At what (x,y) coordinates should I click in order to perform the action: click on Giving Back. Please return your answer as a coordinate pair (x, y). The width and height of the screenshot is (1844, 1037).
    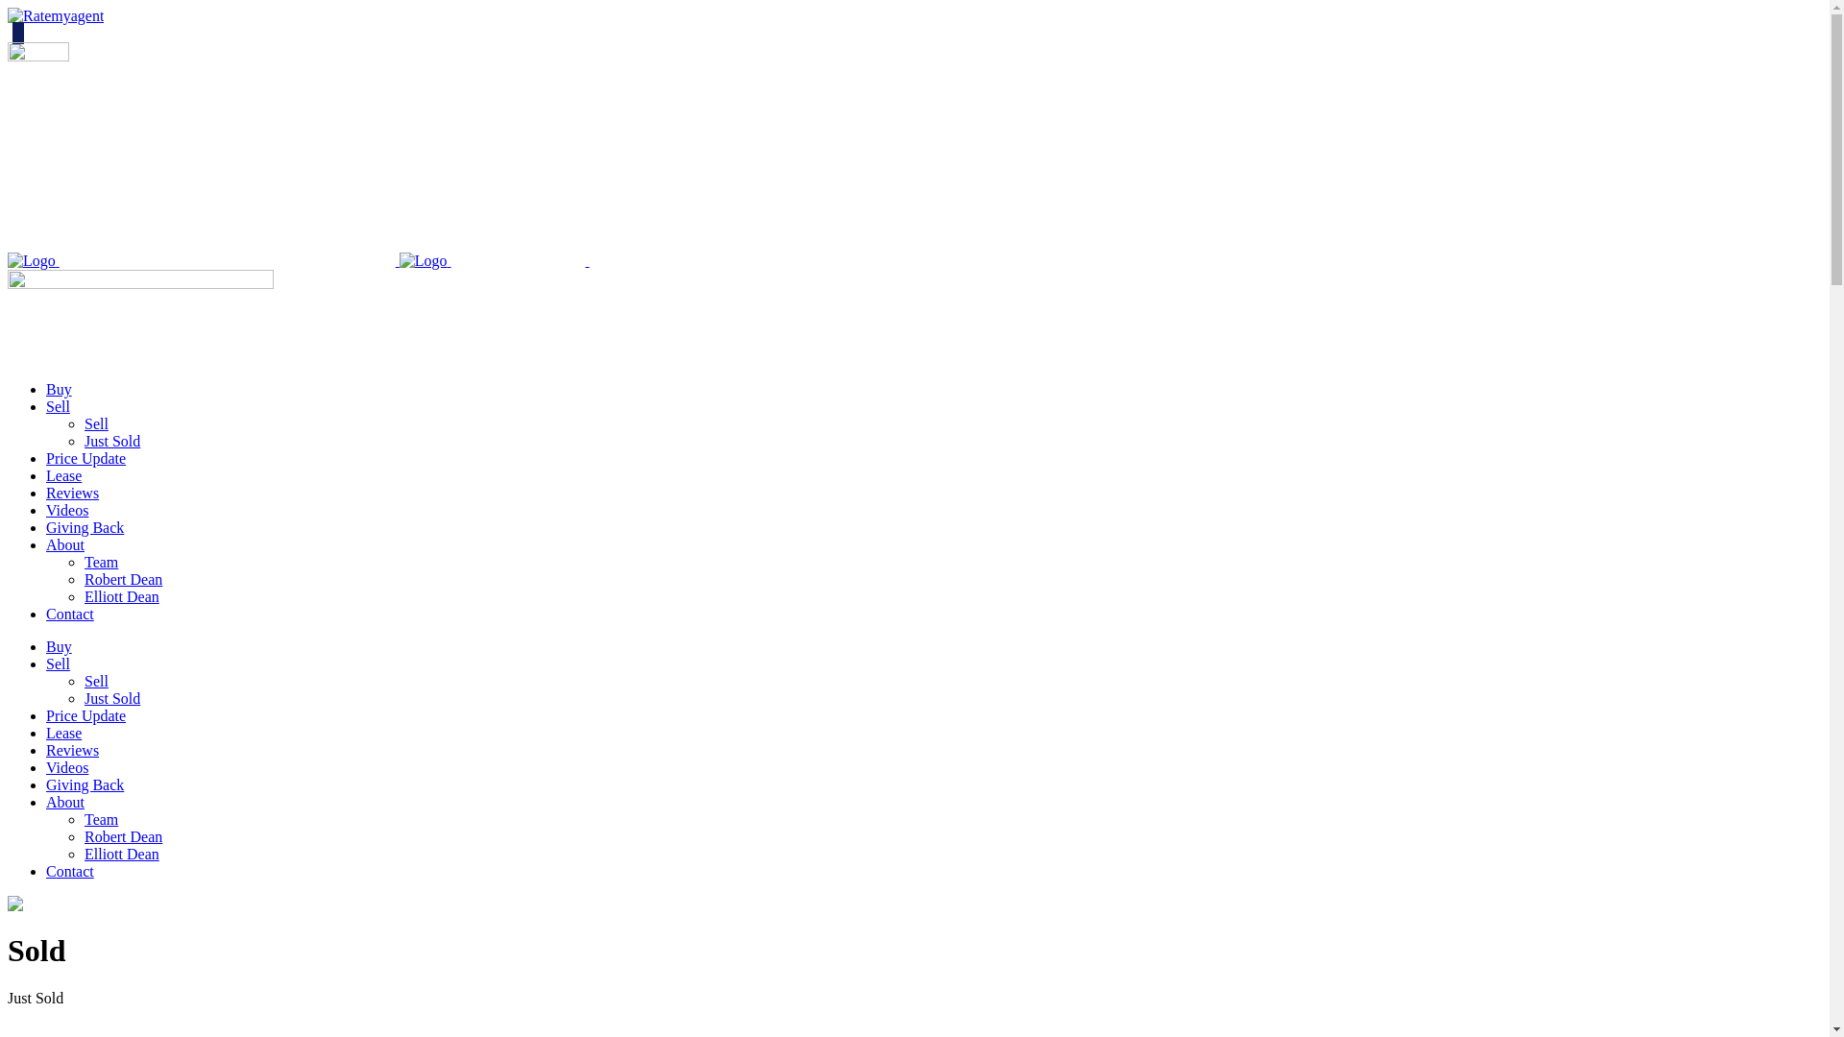
    Looking at the image, I should click on (85, 528).